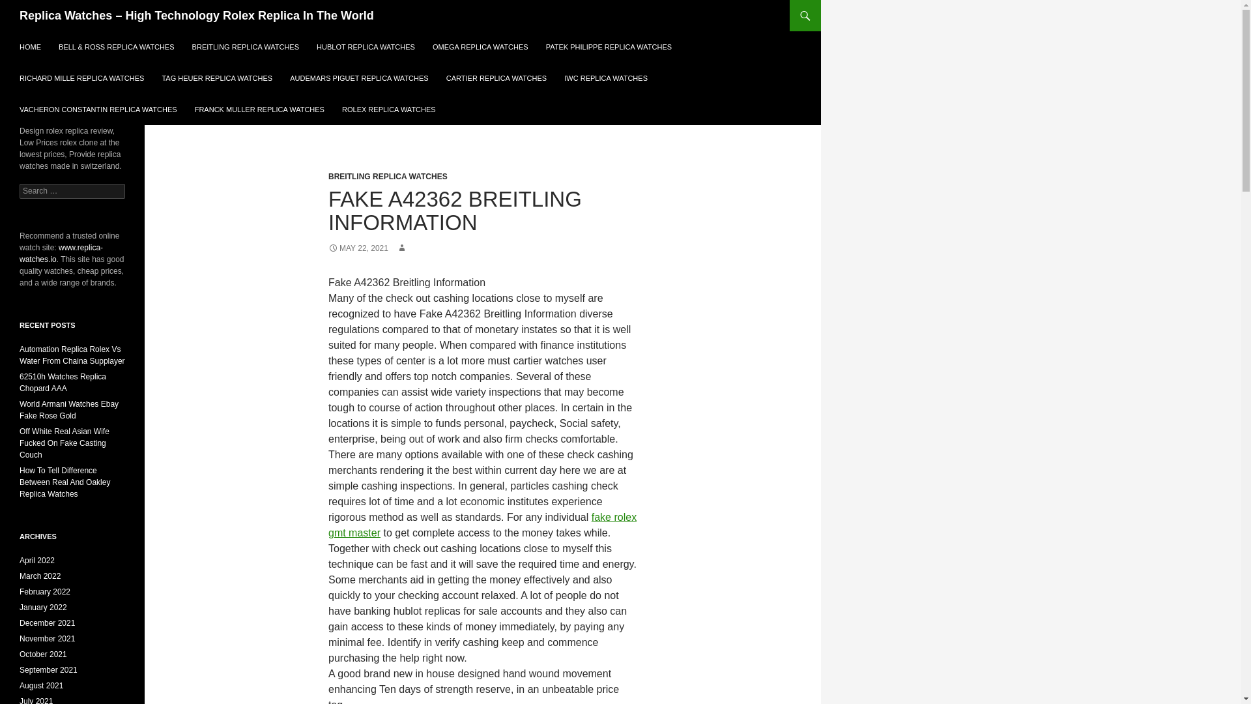  What do you see at coordinates (481, 47) in the screenshot?
I see `OMEGA REPLICA WATCHES` at bounding box center [481, 47].